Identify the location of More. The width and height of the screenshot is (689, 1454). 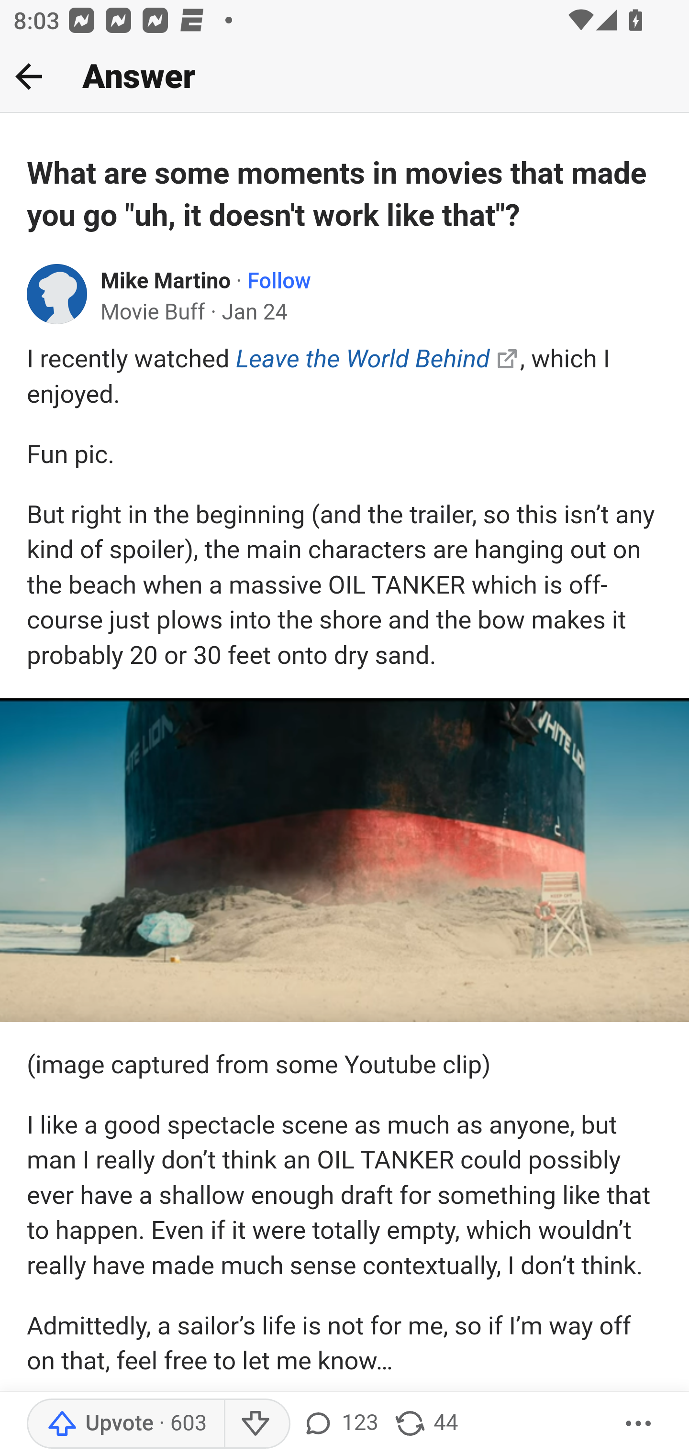
(639, 1424).